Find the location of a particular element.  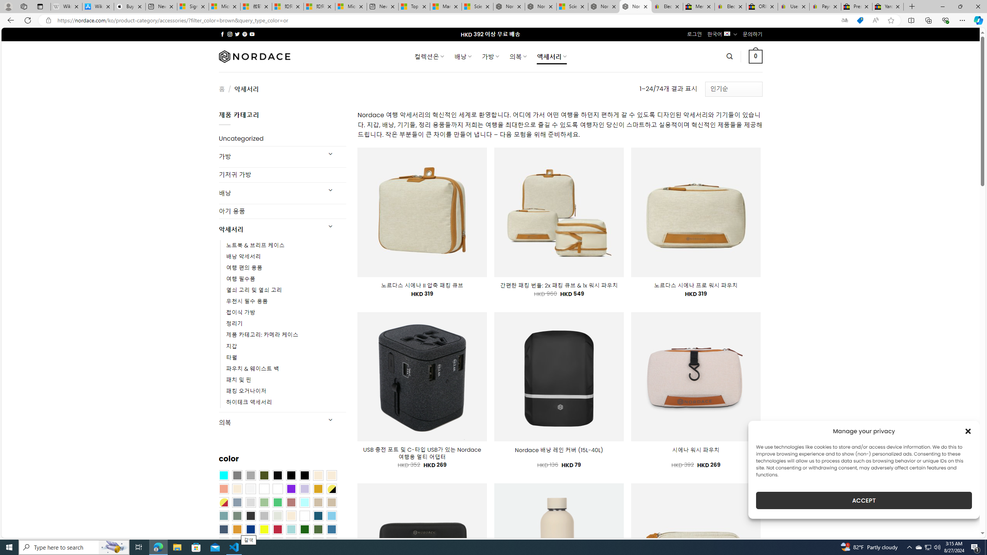

Class: cmplz-close is located at coordinates (968, 431).